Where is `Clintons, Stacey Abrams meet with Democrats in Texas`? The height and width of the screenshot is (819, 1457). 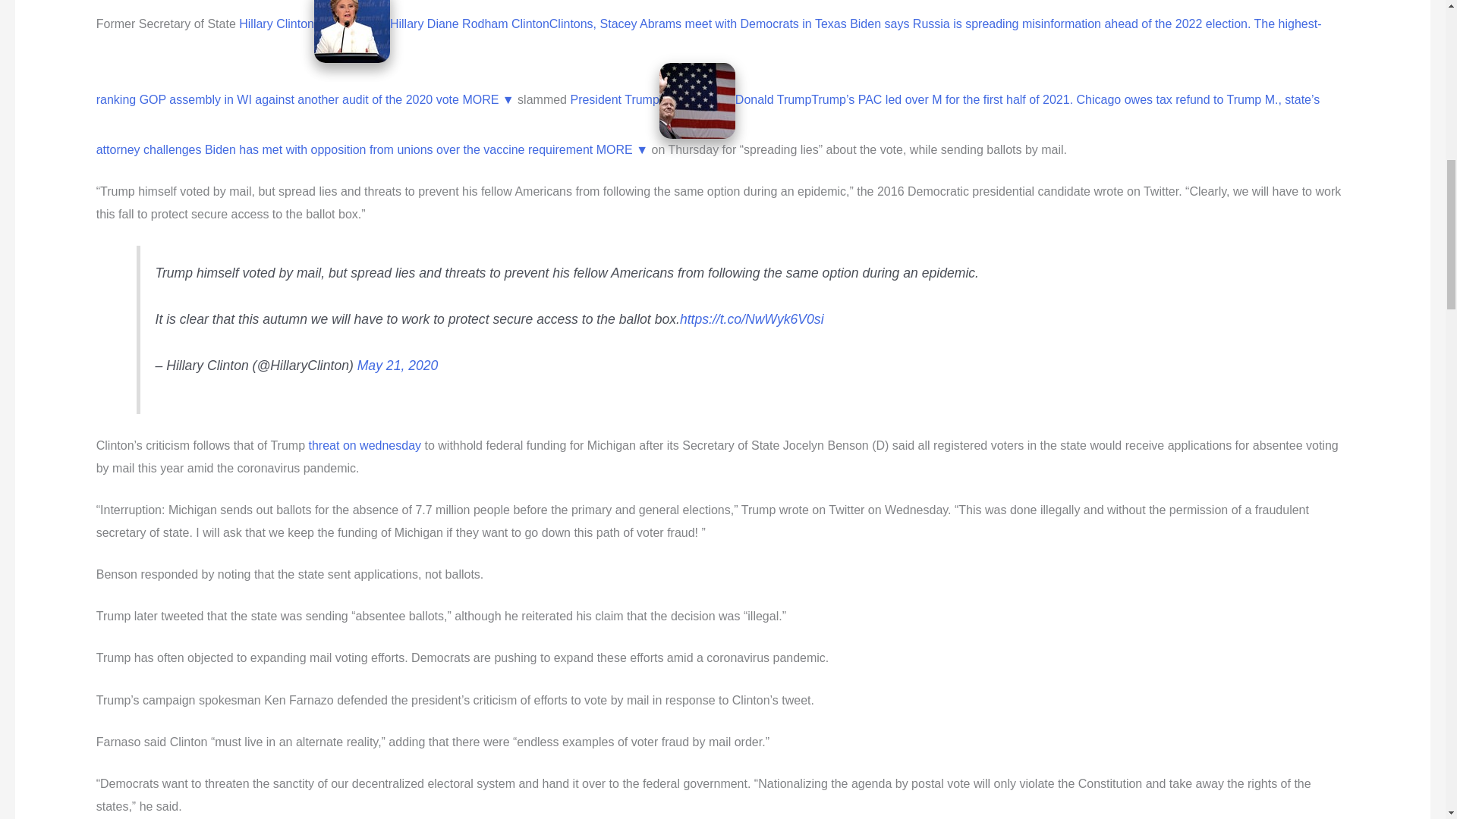
Clintons, Stacey Abrams meet with Democrats in Texas is located at coordinates (697, 23).